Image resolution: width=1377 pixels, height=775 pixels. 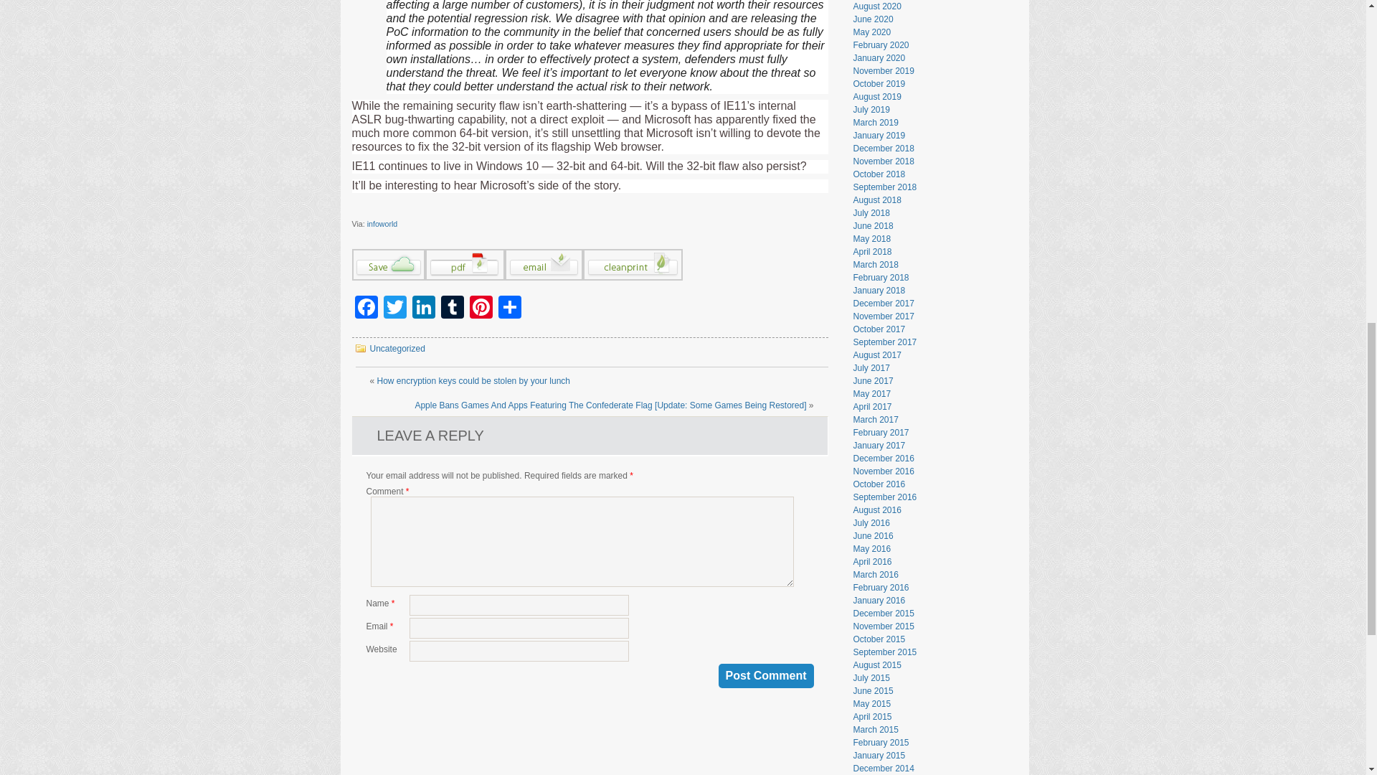 What do you see at coordinates (387, 278) in the screenshot?
I see `Save page` at bounding box center [387, 278].